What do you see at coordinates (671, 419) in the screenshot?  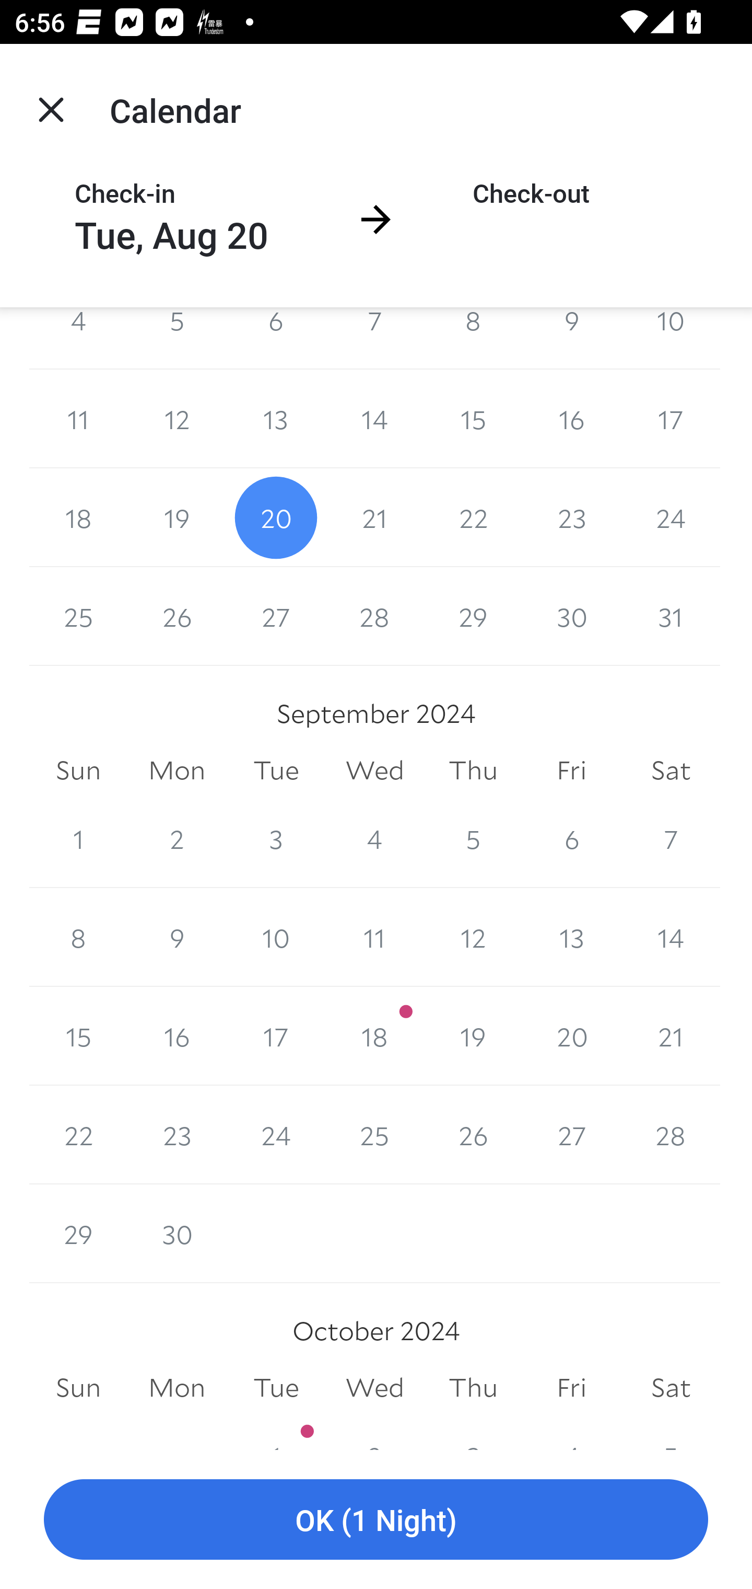 I see `17 17 August 2024` at bounding box center [671, 419].